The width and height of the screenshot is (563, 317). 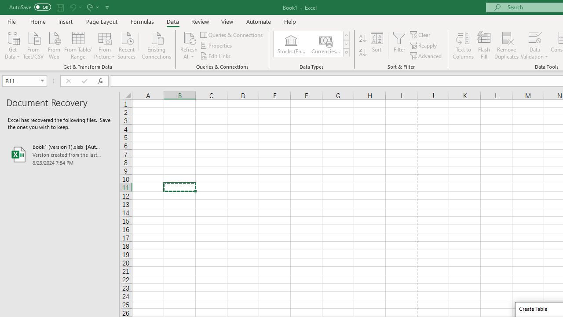 What do you see at coordinates (60, 154) in the screenshot?
I see `Book1 (version 1).xlsb  [AutoRecovered]` at bounding box center [60, 154].